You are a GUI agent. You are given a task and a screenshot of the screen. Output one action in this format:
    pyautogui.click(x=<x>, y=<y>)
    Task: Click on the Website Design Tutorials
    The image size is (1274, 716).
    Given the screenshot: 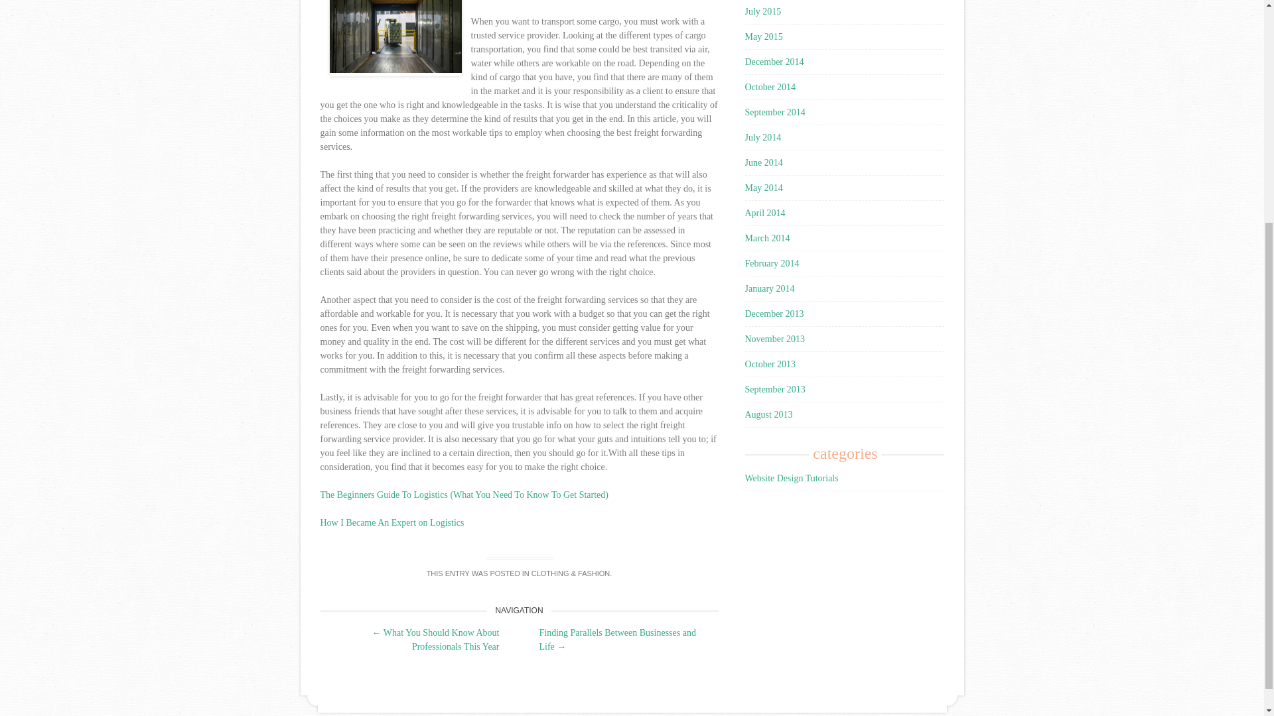 What is the action you would take?
    pyautogui.click(x=791, y=478)
    